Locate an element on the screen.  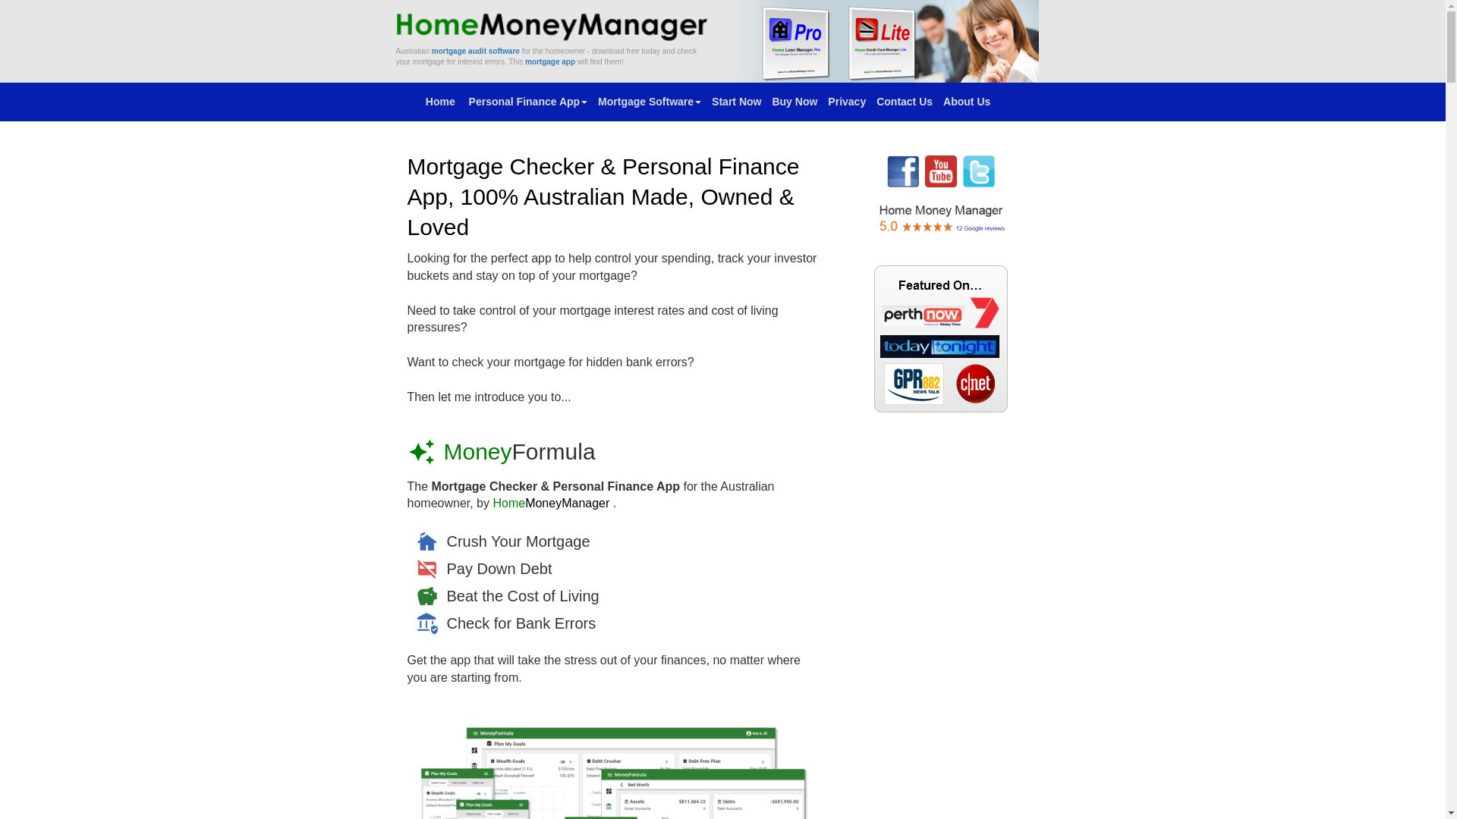
HomeMoneyManager - YouTube Channel is located at coordinates (941, 171).